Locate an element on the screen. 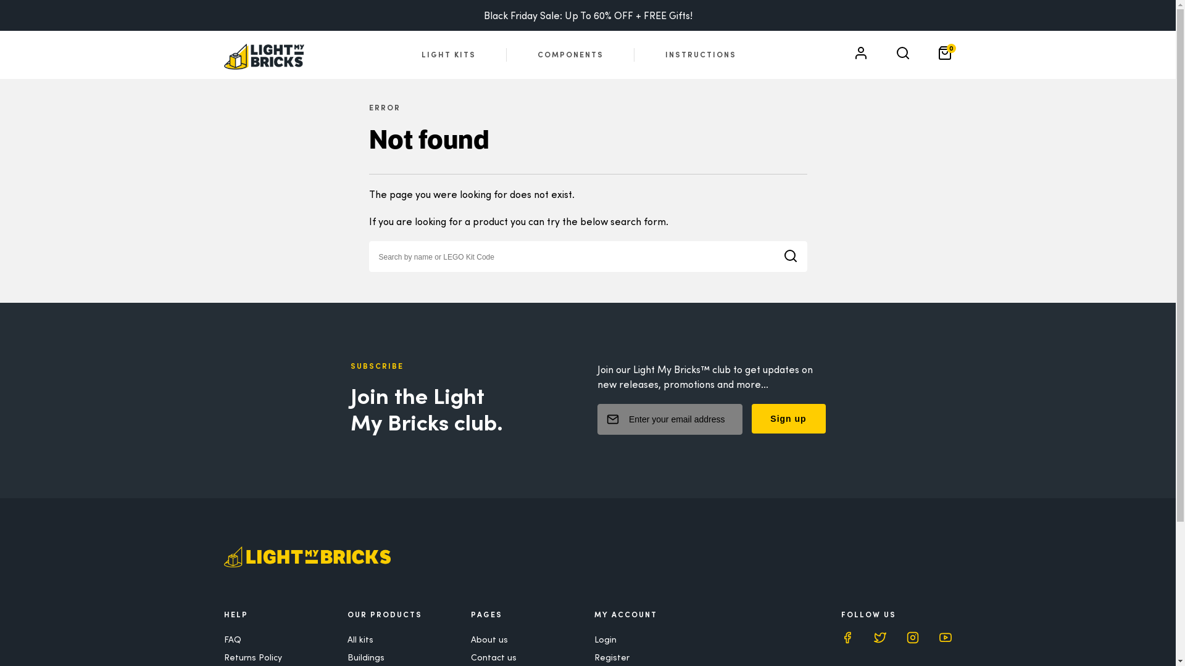 Image resolution: width=1185 pixels, height=666 pixels. About us is located at coordinates (489, 639).